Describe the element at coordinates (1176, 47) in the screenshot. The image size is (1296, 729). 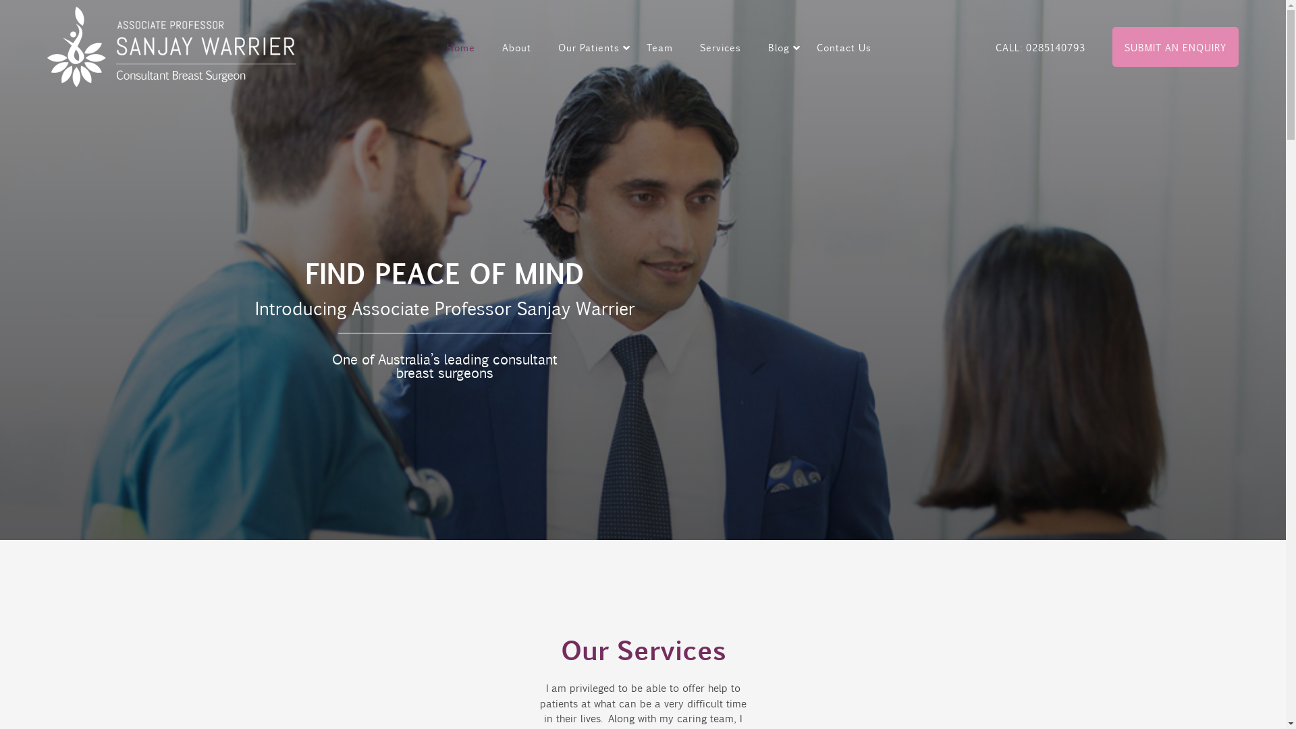
I see `SUBMIT AN ENQUIRY` at that location.